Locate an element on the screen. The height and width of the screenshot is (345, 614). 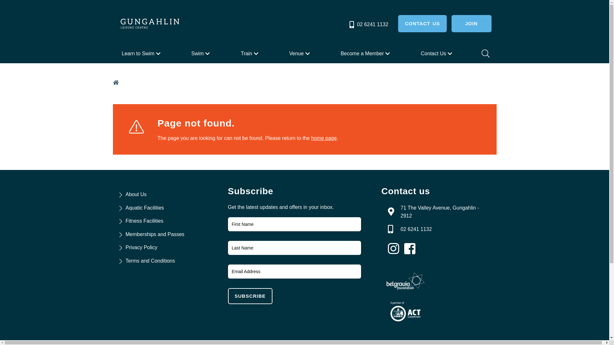
  is located at coordinates (412, 249).